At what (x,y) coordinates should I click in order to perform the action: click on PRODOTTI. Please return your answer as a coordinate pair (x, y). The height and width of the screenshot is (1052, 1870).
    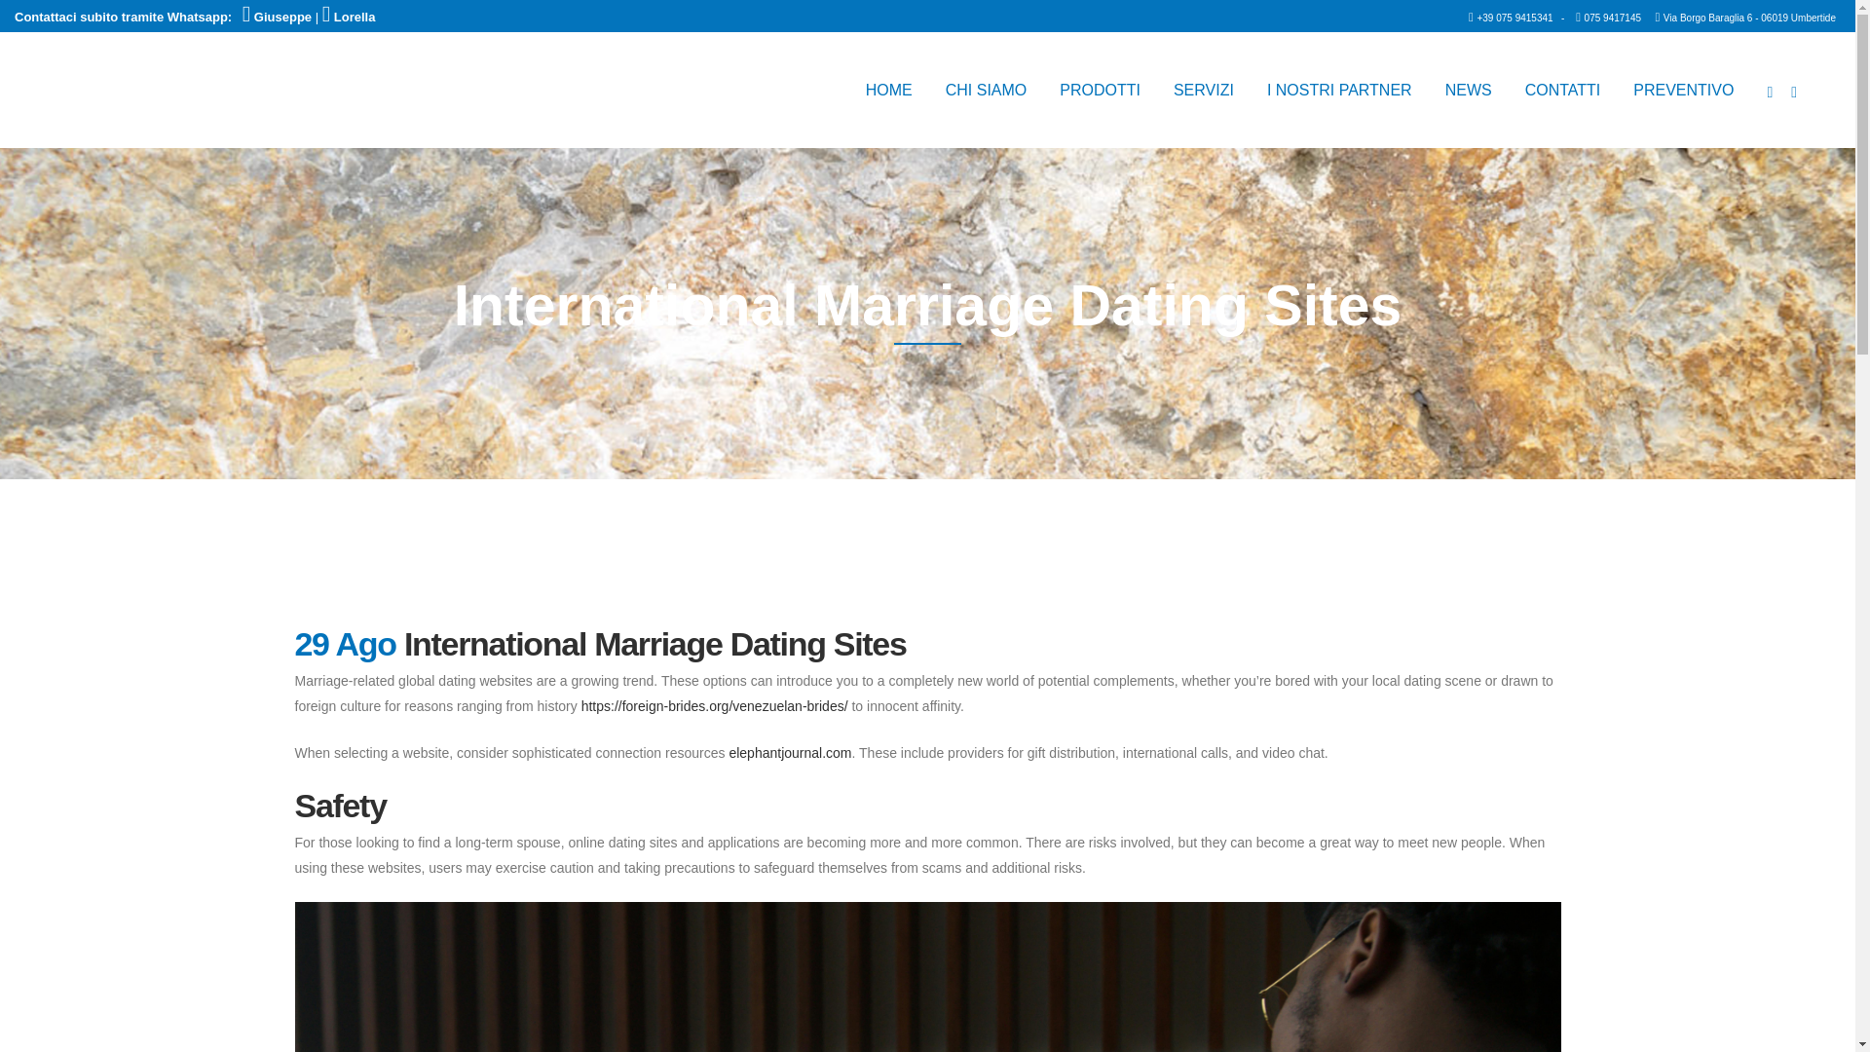
    Looking at the image, I should click on (1101, 90).